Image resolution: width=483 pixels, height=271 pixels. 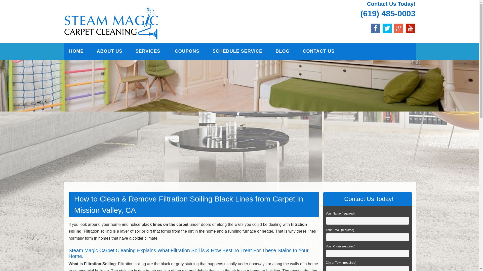 I want to click on ABOUT US, so click(x=109, y=51).